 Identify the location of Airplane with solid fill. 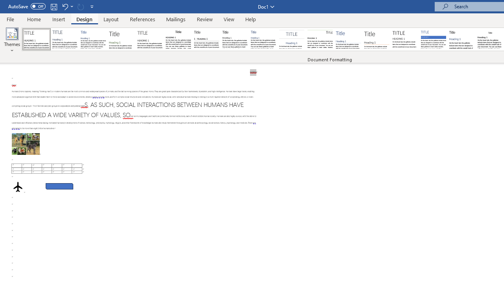
(18, 187).